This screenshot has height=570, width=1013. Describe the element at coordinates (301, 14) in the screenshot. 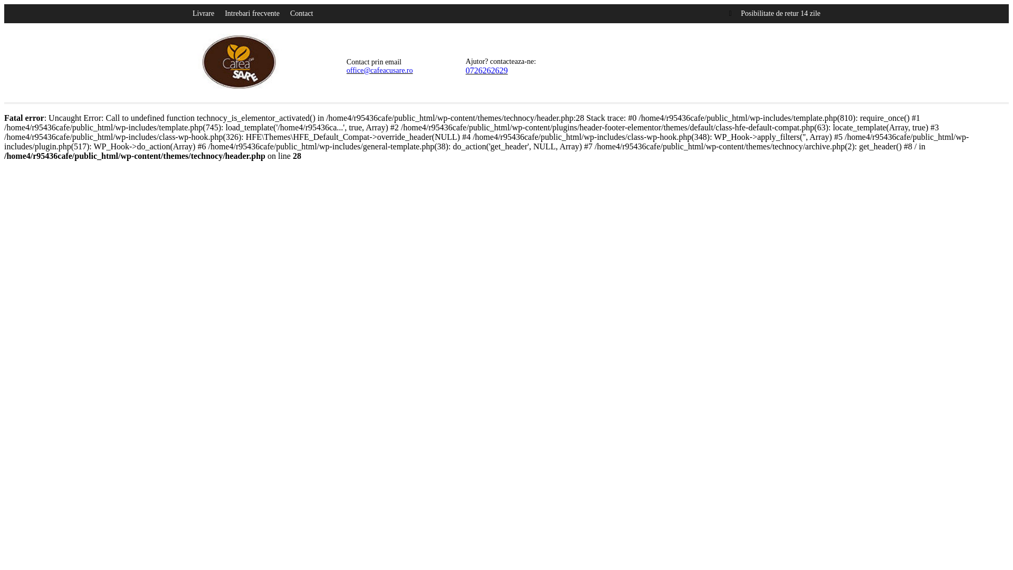

I see `Contact` at that location.